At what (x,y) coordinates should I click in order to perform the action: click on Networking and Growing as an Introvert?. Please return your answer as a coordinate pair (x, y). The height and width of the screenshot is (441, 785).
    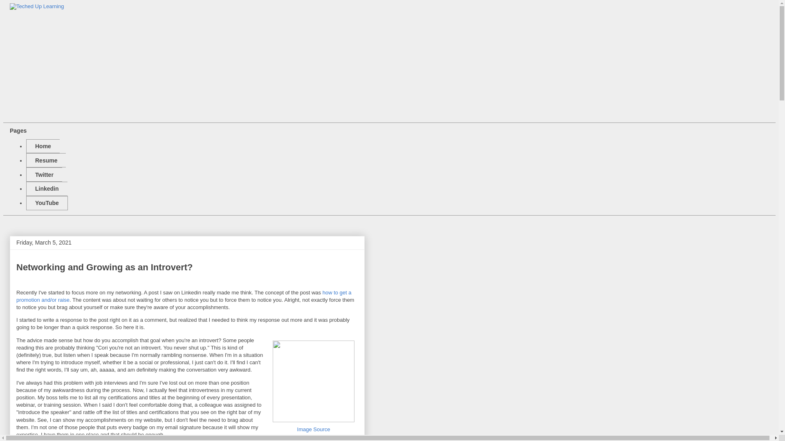
    Looking at the image, I should click on (313, 433).